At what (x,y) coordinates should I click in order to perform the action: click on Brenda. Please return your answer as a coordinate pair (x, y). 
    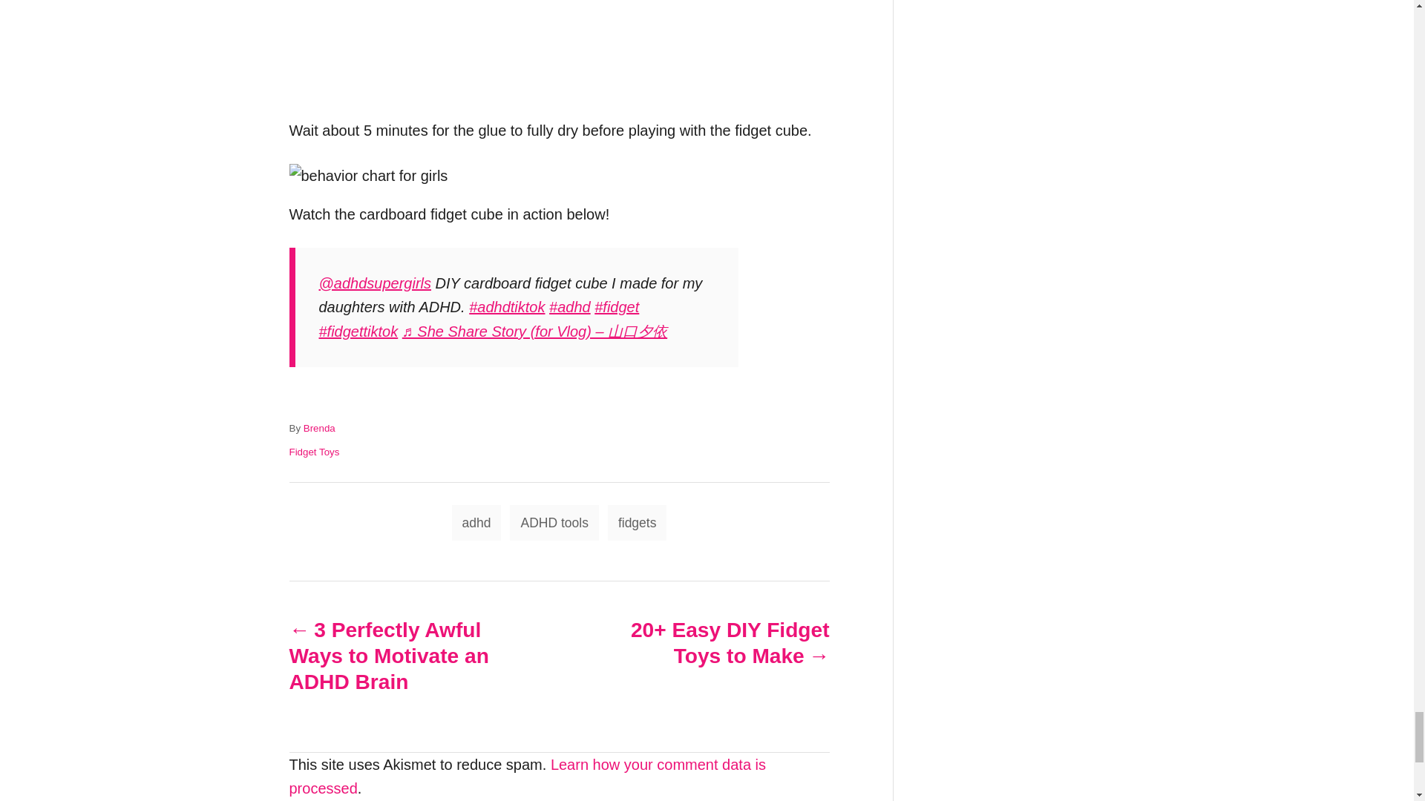
    Looking at the image, I should click on (319, 429).